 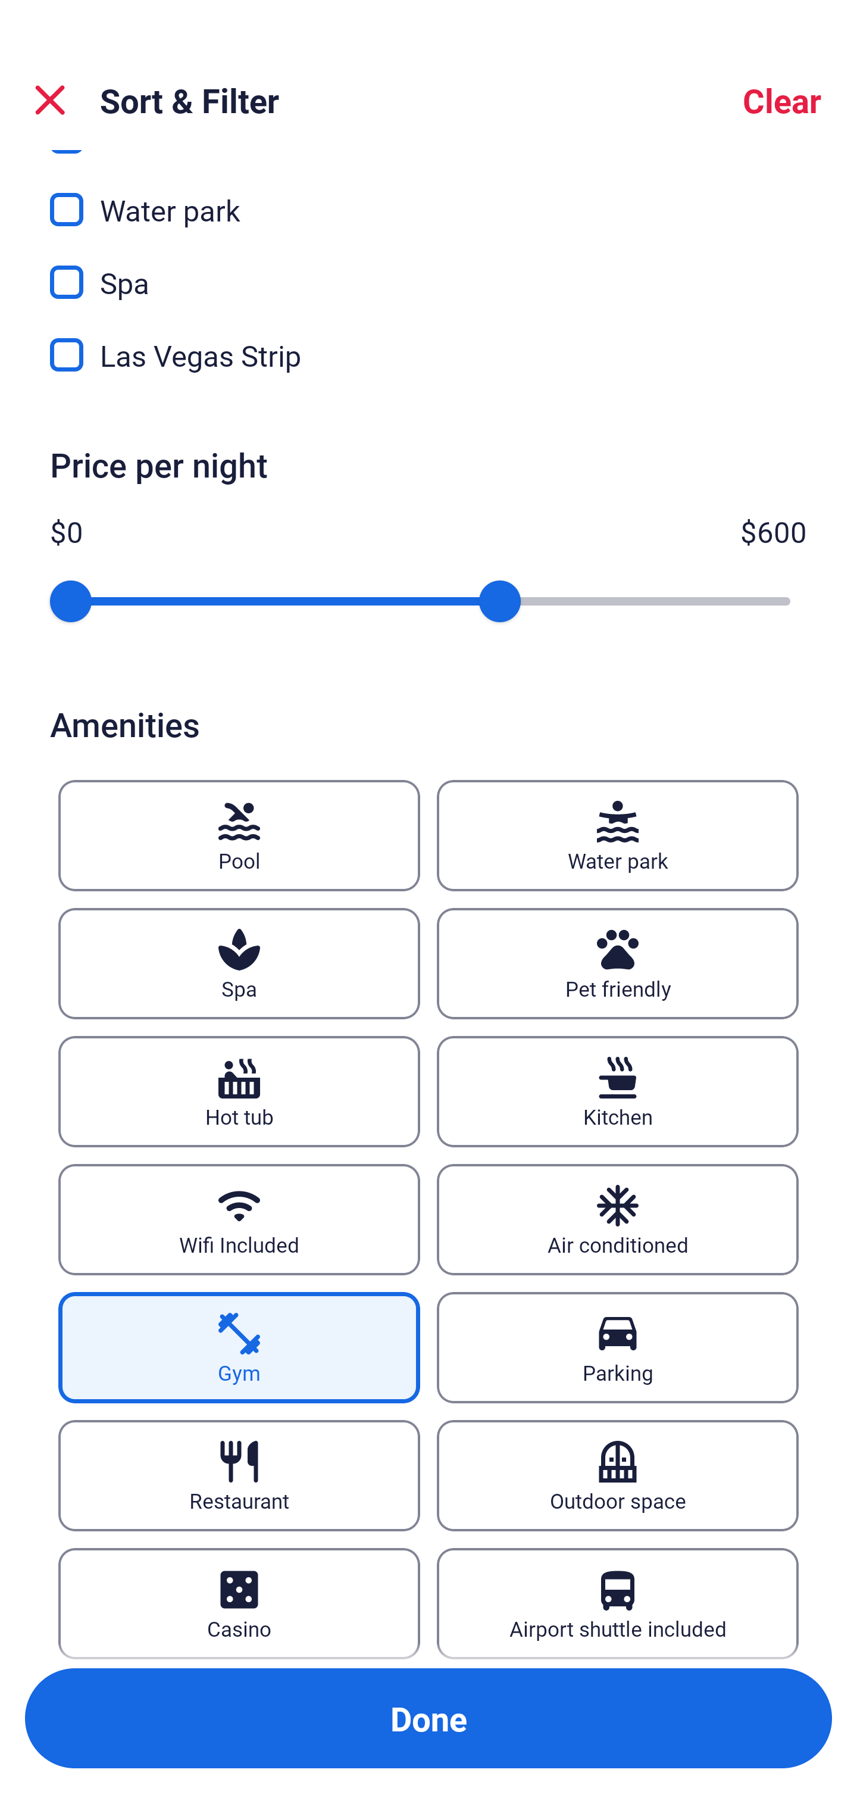 I want to click on Pool, so click(x=239, y=835).